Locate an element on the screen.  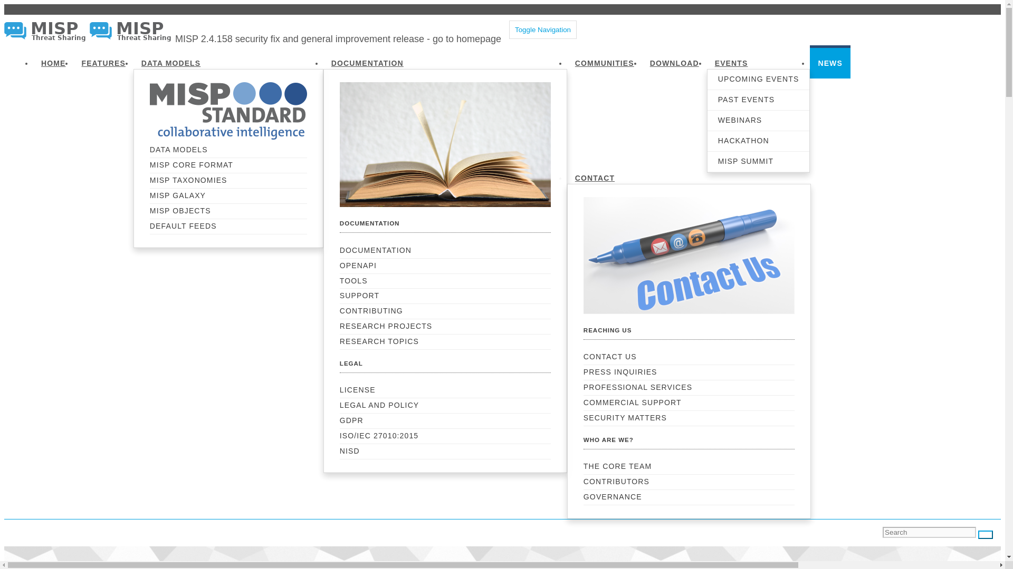
OPENAPI is located at coordinates (445, 266).